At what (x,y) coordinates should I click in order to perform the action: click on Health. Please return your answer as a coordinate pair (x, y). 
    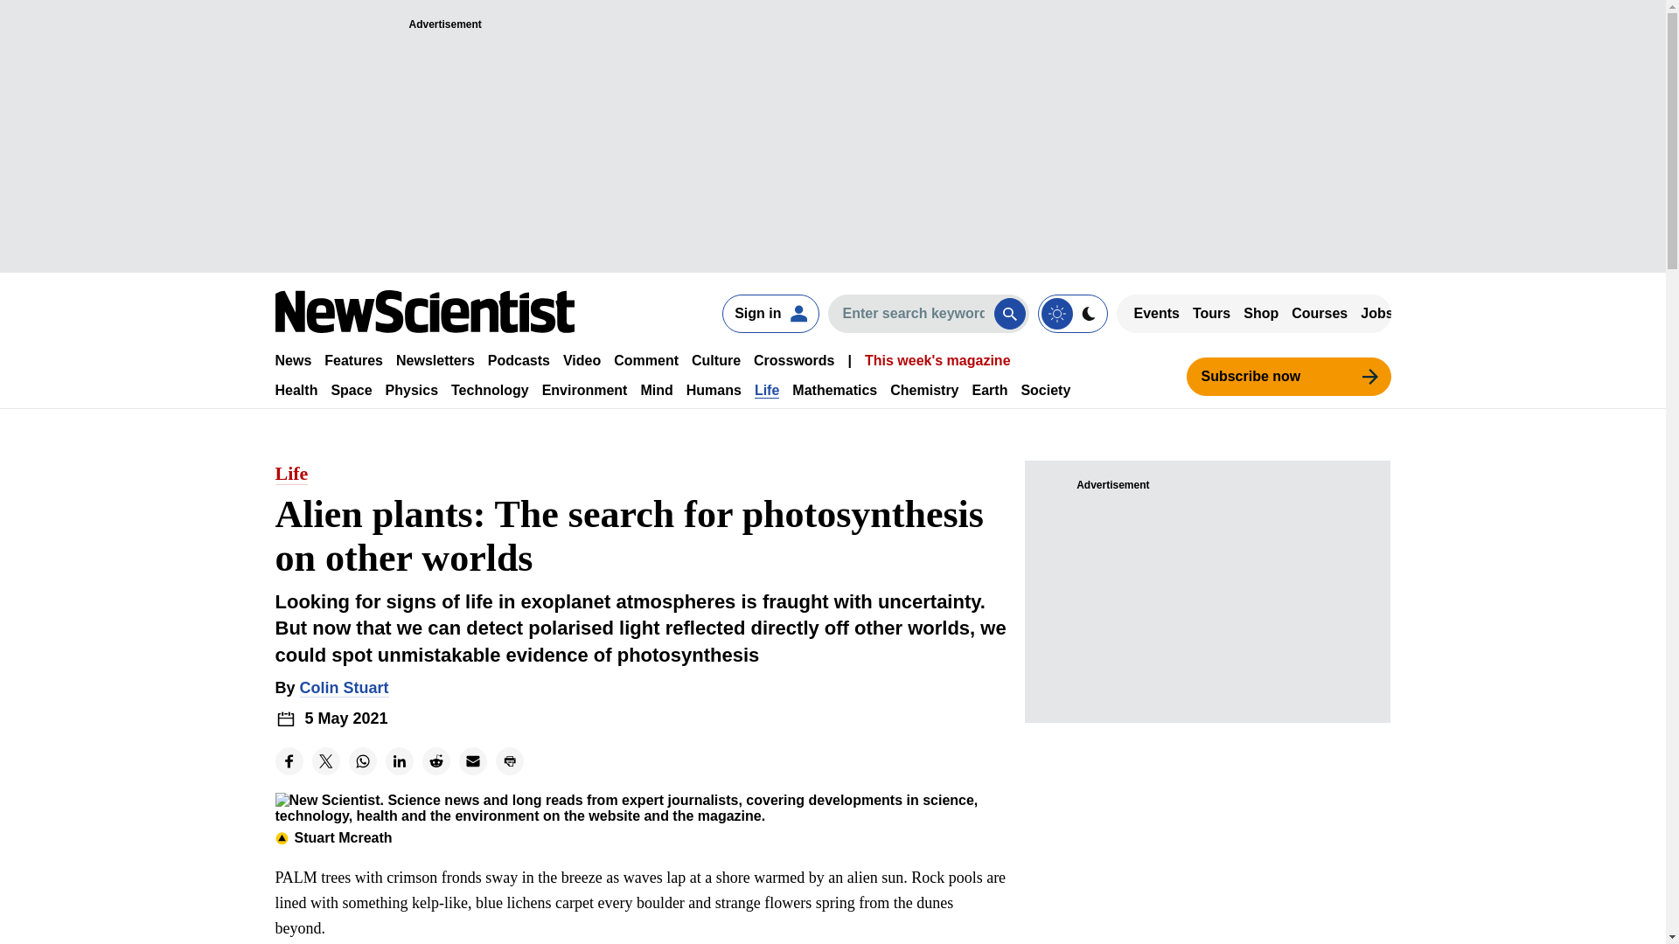
    Looking at the image, I should click on (296, 390).